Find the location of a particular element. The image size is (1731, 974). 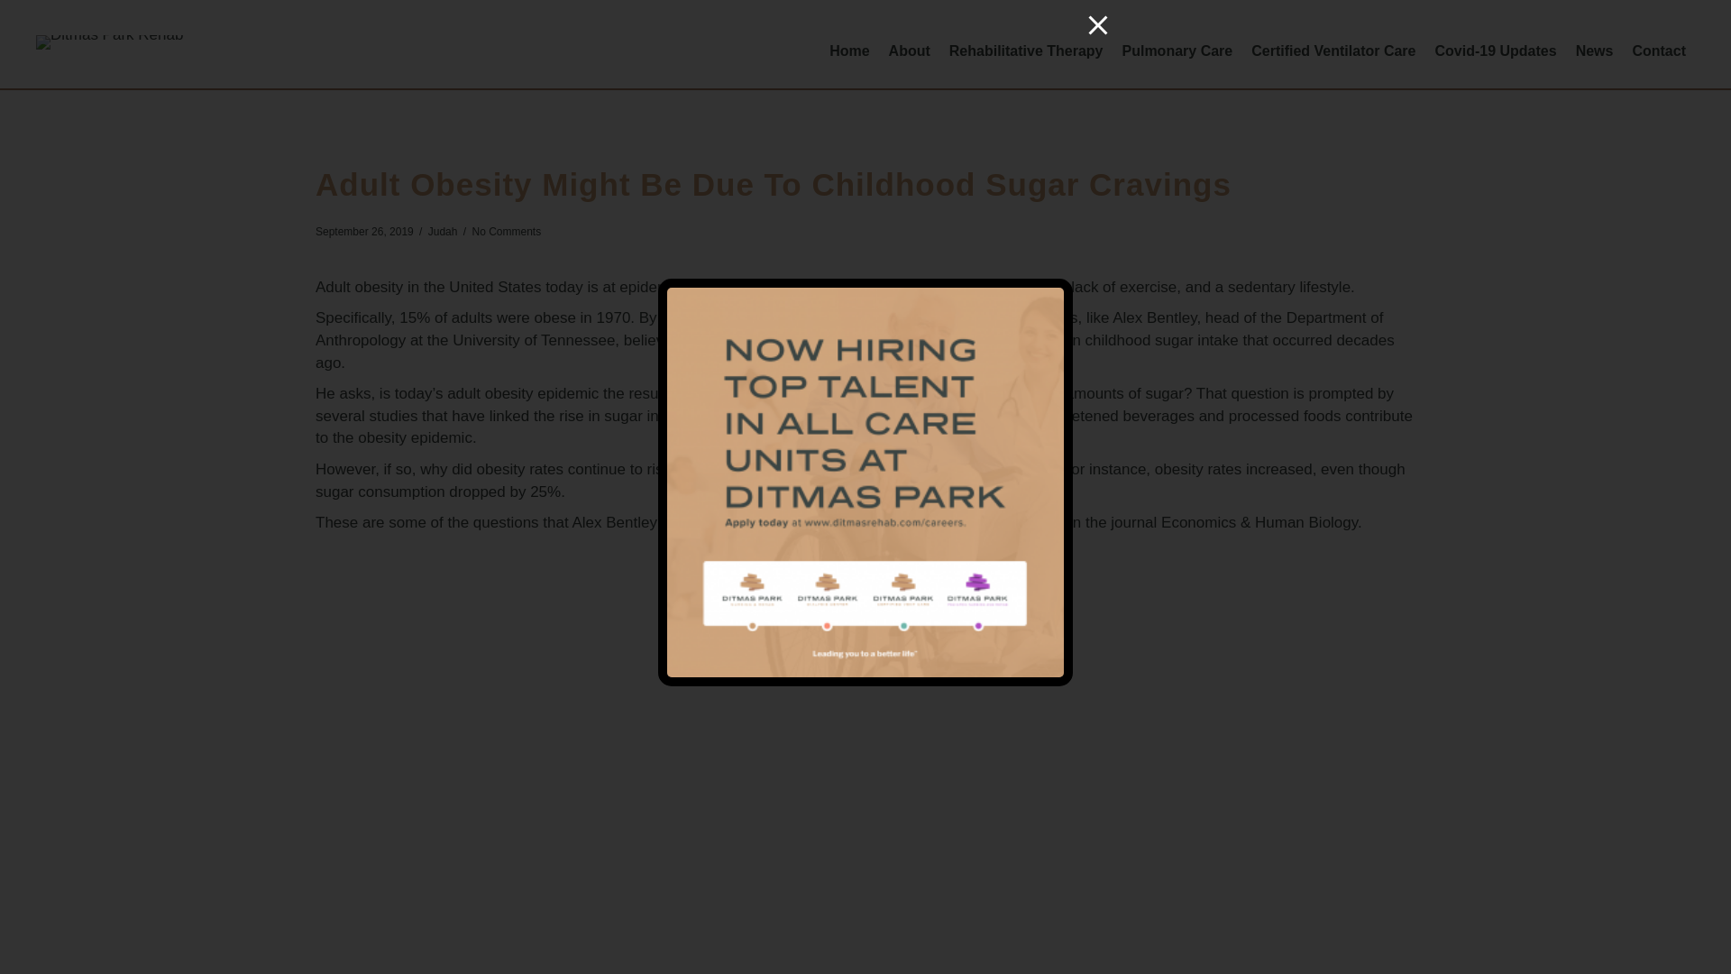

News is located at coordinates (1594, 51).